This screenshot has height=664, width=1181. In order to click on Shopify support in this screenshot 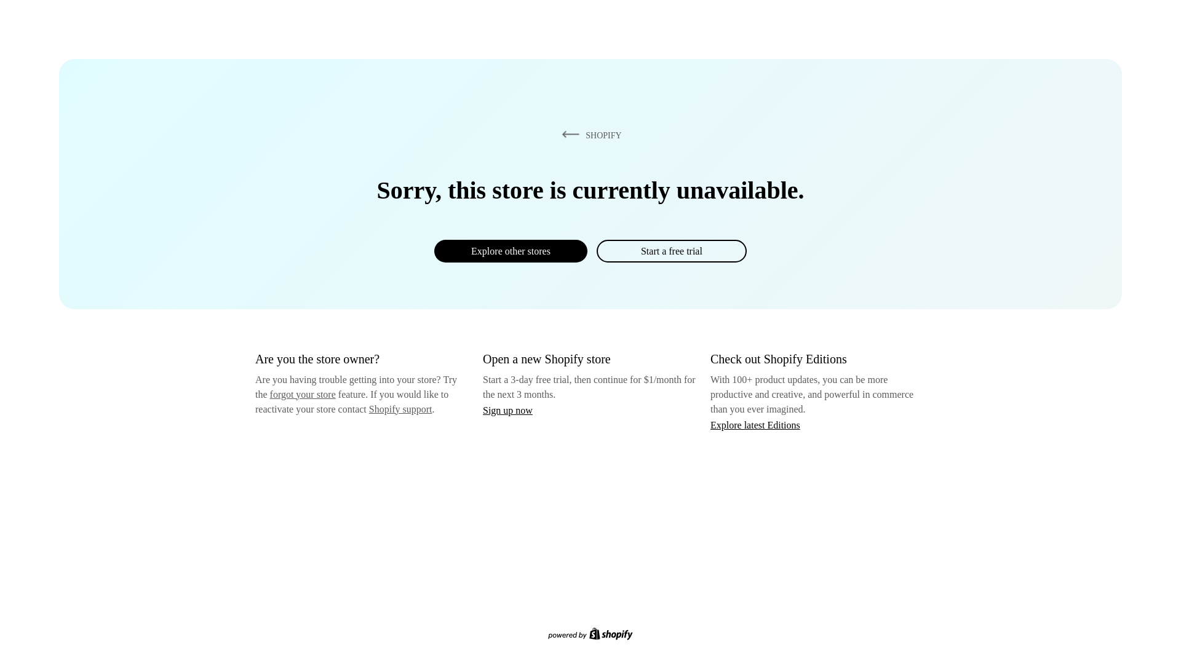, I will do `click(400, 408)`.